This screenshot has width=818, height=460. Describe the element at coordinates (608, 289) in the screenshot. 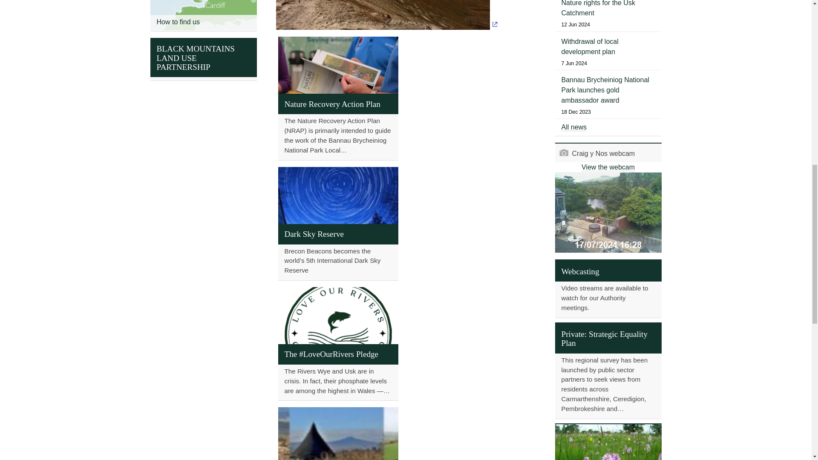

I see `Webcasting` at that location.